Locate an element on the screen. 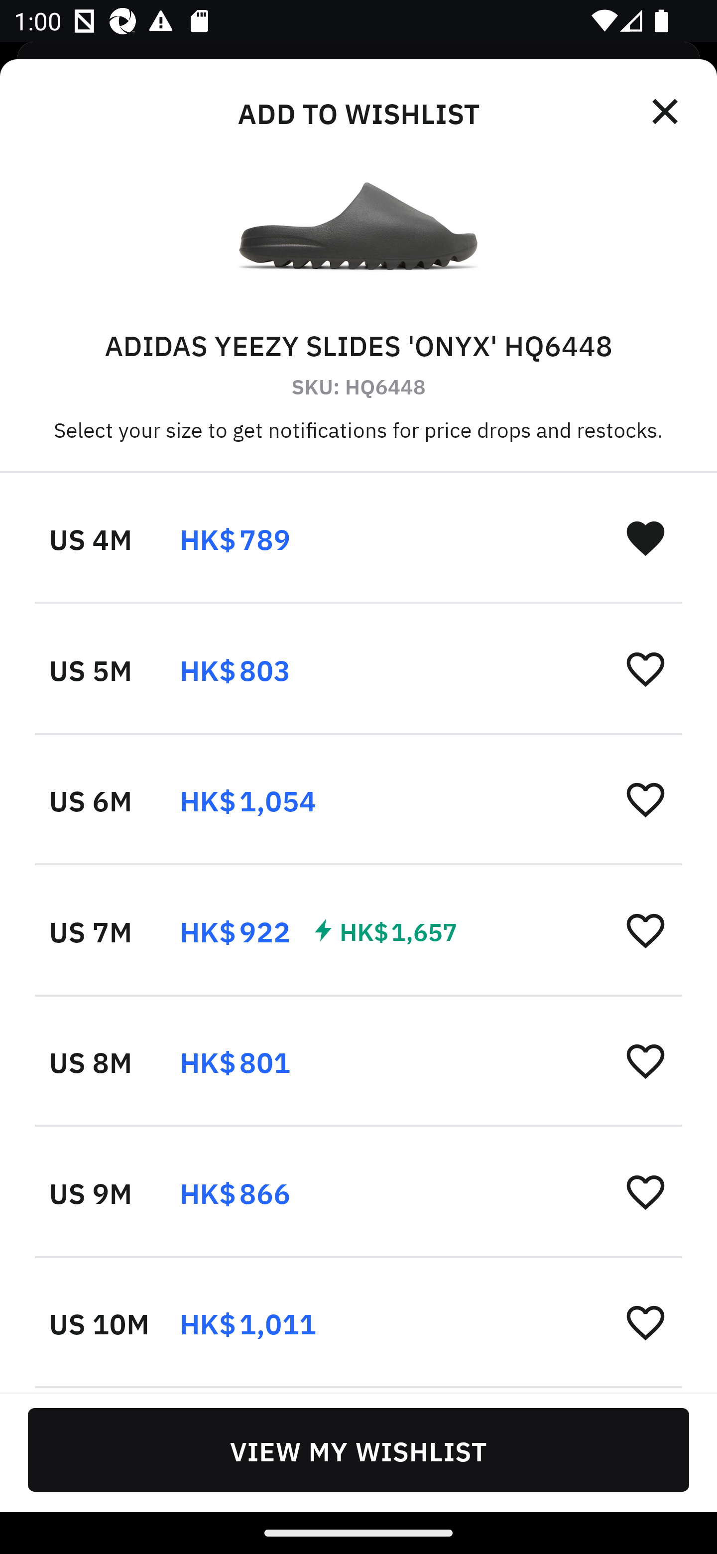 This screenshot has height=1554, width=717.  is located at coordinates (666, 112).